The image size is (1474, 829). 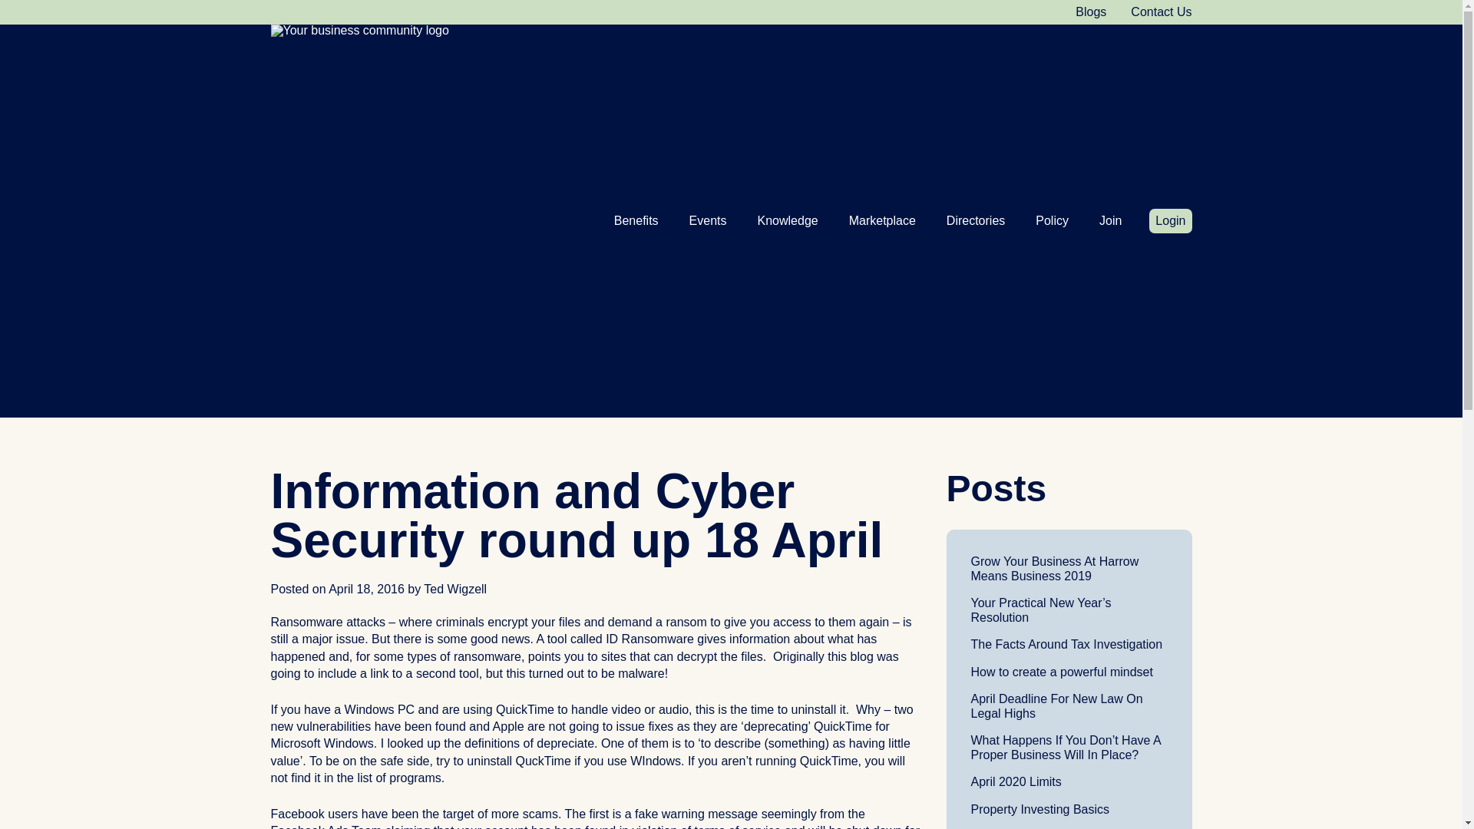 What do you see at coordinates (1170, 220) in the screenshot?
I see `Login` at bounding box center [1170, 220].